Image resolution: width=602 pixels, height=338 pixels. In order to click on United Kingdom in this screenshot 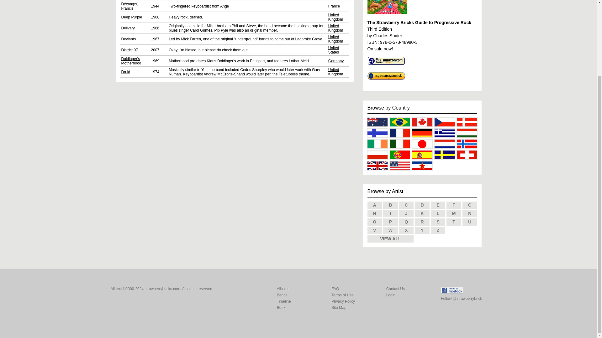, I will do `click(335, 28)`.